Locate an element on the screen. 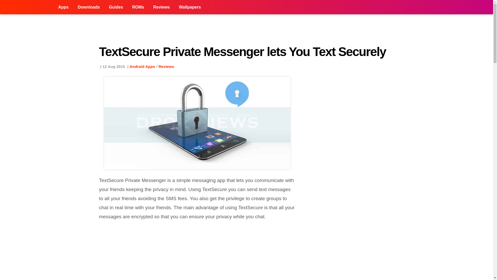 This screenshot has width=497, height=280. Downloads is located at coordinates (89, 7).